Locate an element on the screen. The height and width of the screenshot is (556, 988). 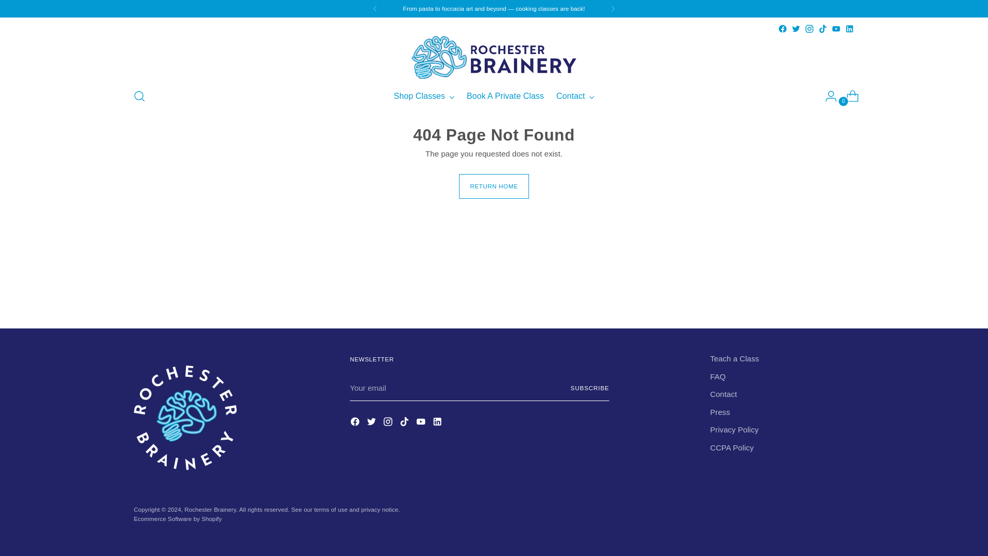
Rochester Brainery on LinkedIn is located at coordinates (849, 29).